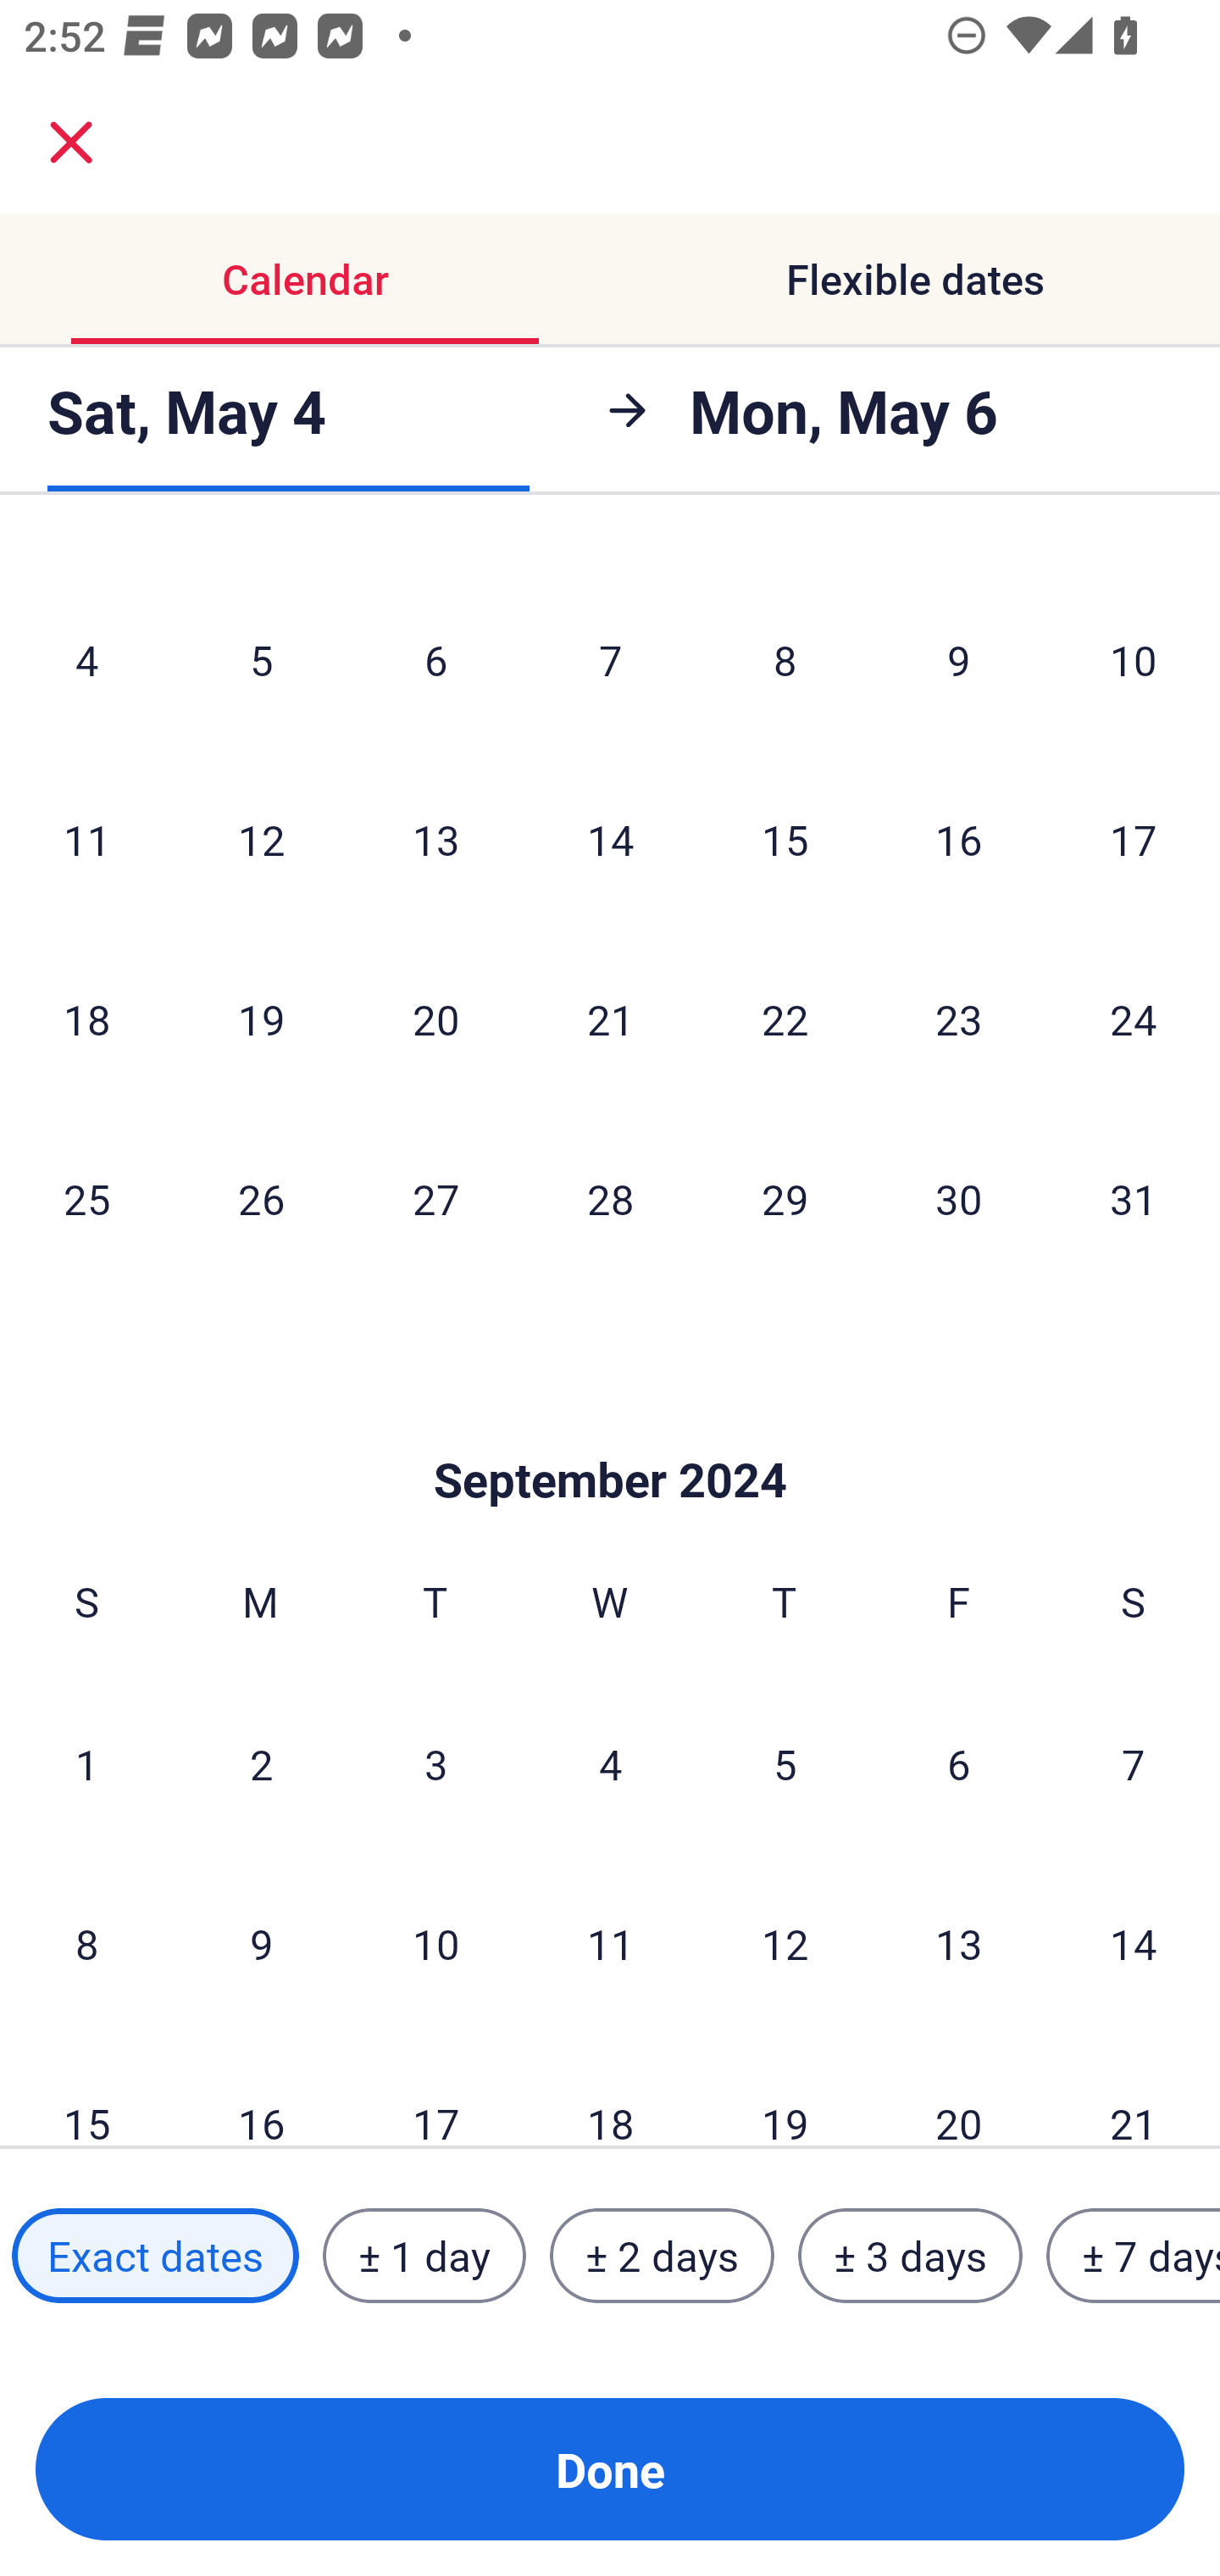 The height and width of the screenshot is (2576, 1220). I want to click on 21 Wednesday, August 21, 2024, so click(610, 1019).